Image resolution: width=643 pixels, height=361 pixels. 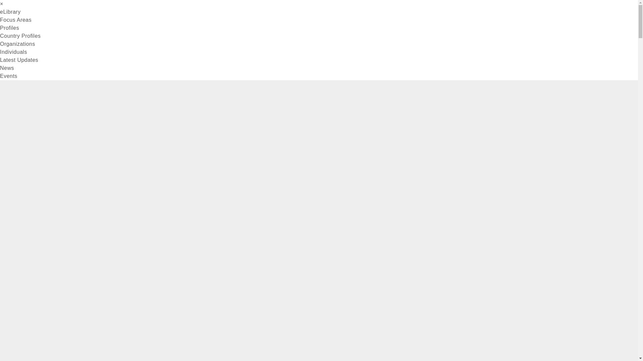 I want to click on News, so click(x=7, y=68).